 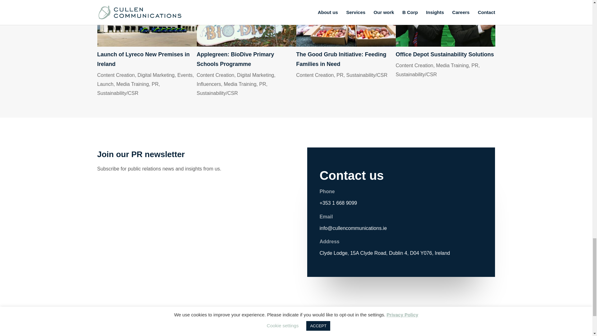 I want to click on Launch, so click(x=105, y=84).